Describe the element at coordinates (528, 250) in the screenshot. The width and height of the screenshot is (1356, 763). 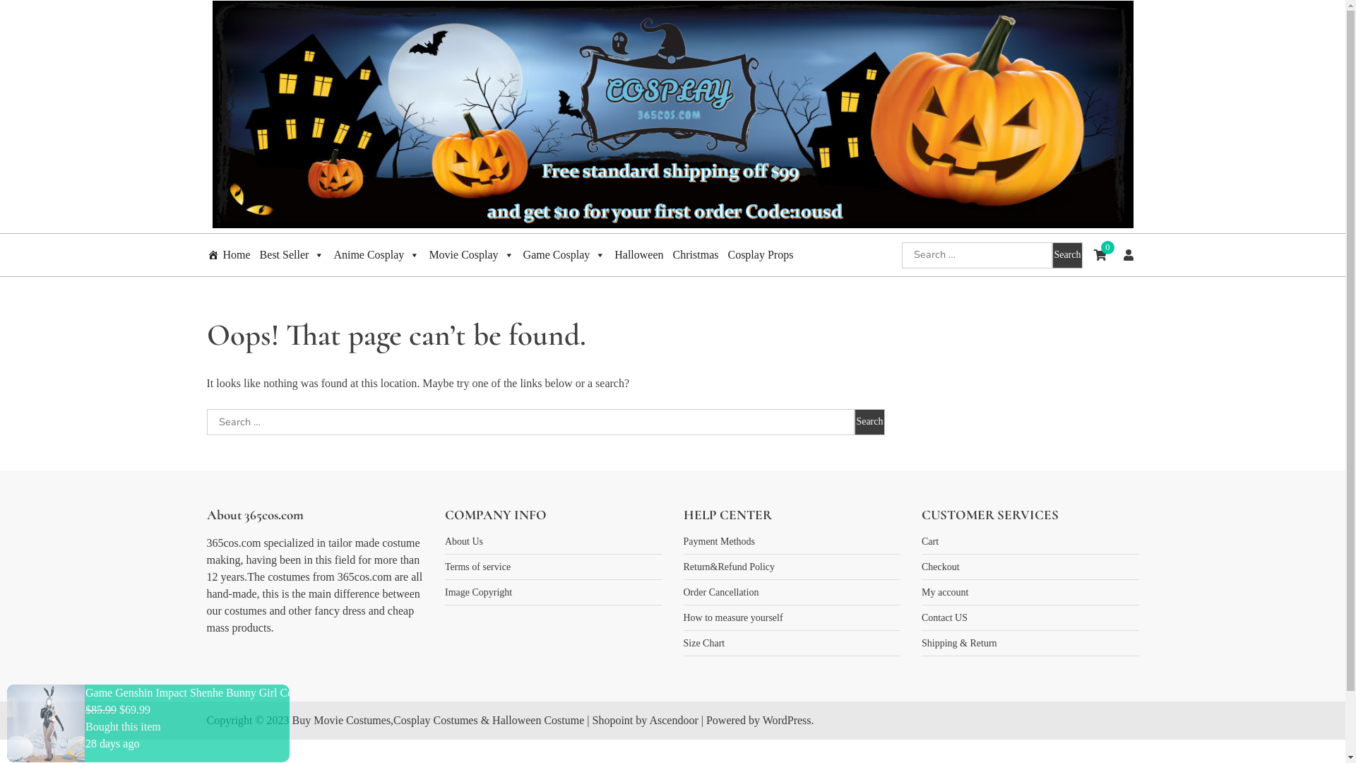
I see `Buy Movie Costumes,Cosplay Costumes & Halloween Costume` at that location.